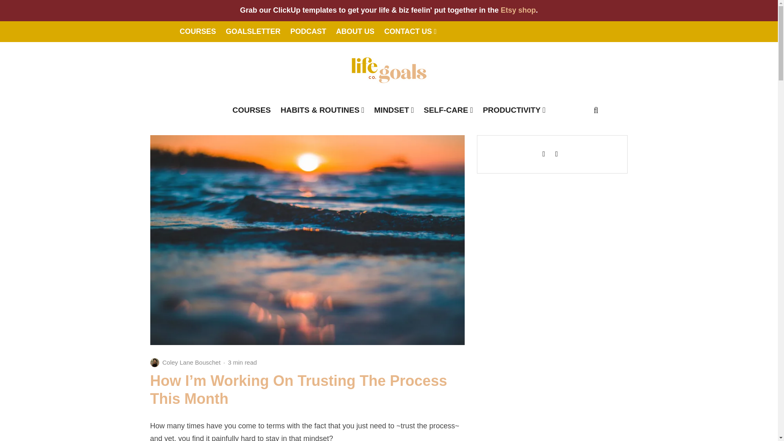 Image resolution: width=784 pixels, height=441 pixels. I want to click on PODCAST, so click(308, 31).